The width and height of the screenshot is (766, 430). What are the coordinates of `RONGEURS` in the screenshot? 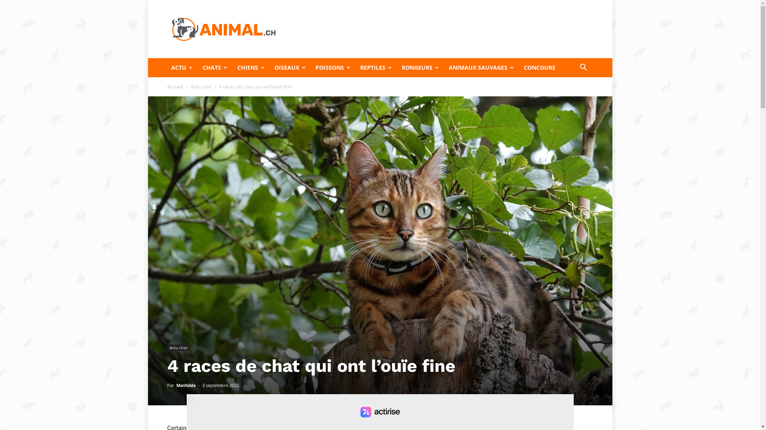 It's located at (421, 68).